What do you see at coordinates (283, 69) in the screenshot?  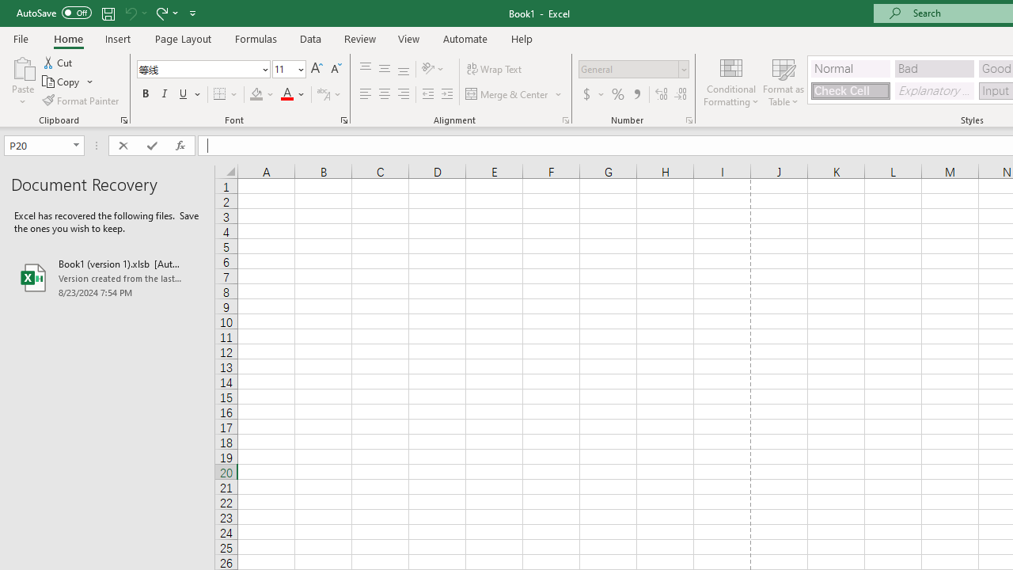 I see `Font Size` at bounding box center [283, 69].